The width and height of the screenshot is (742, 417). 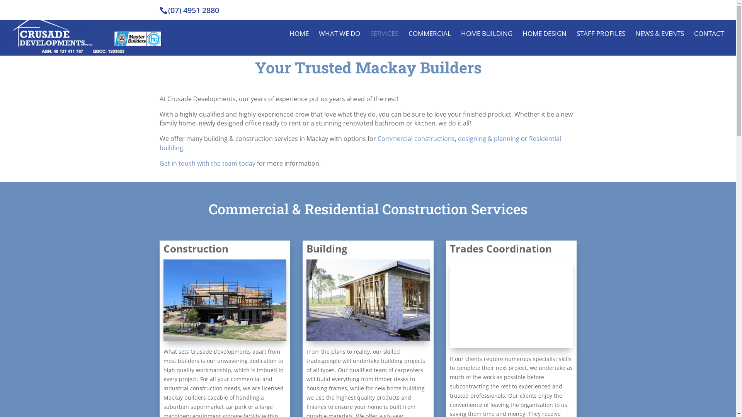 I want to click on NEWS & EVENTS, so click(x=660, y=43).